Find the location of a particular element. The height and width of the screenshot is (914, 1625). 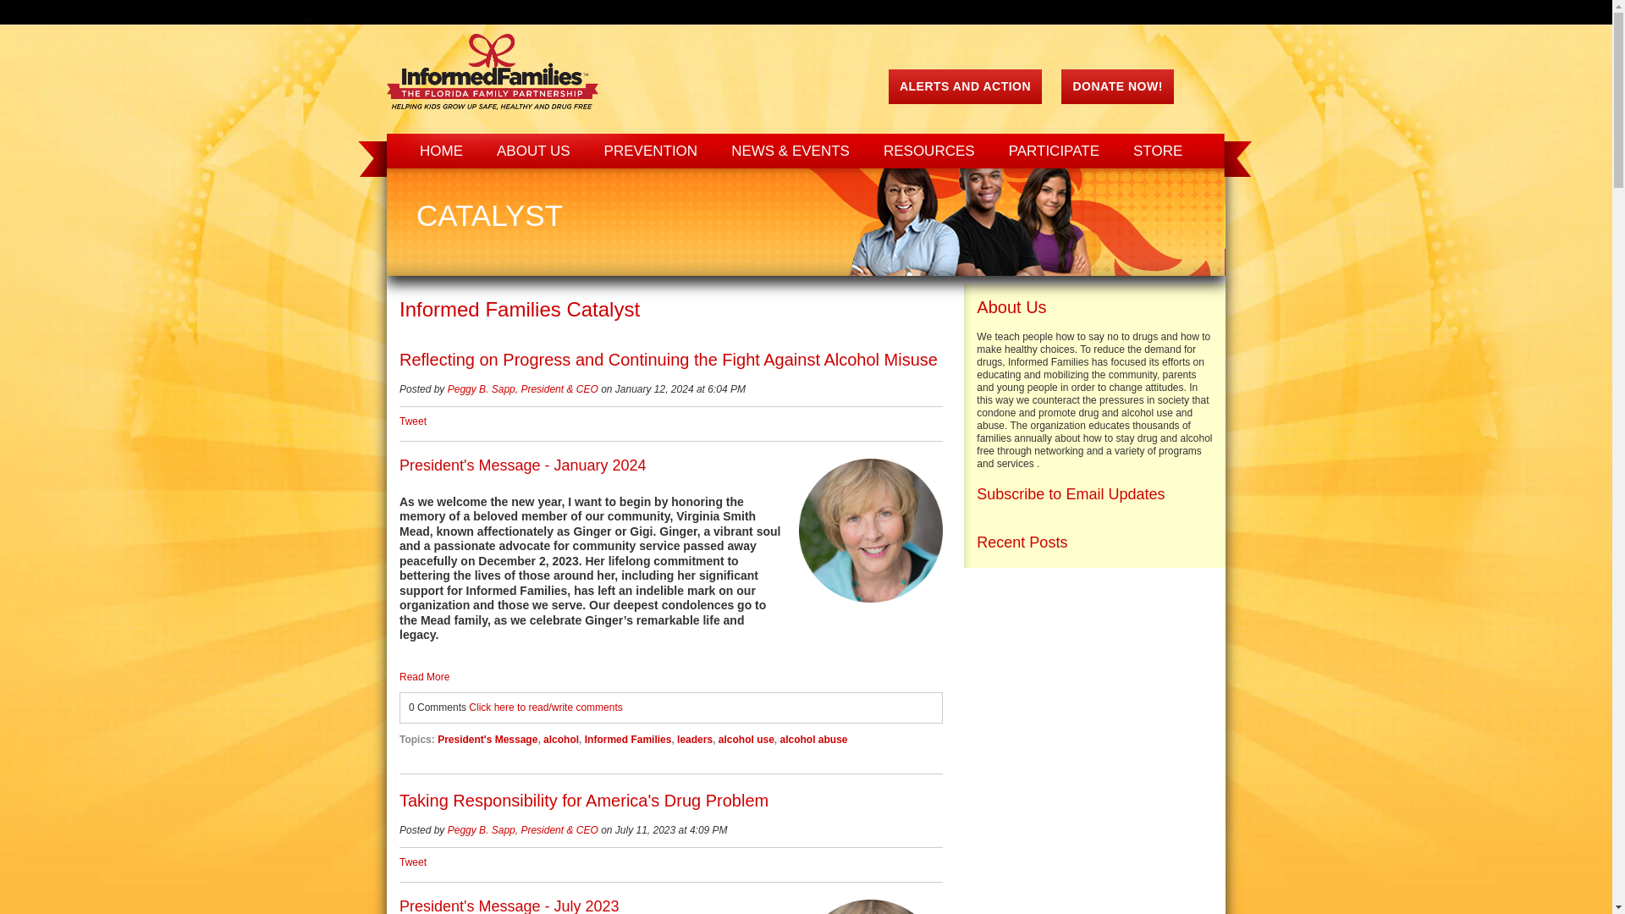

STORE is located at coordinates (1158, 151).